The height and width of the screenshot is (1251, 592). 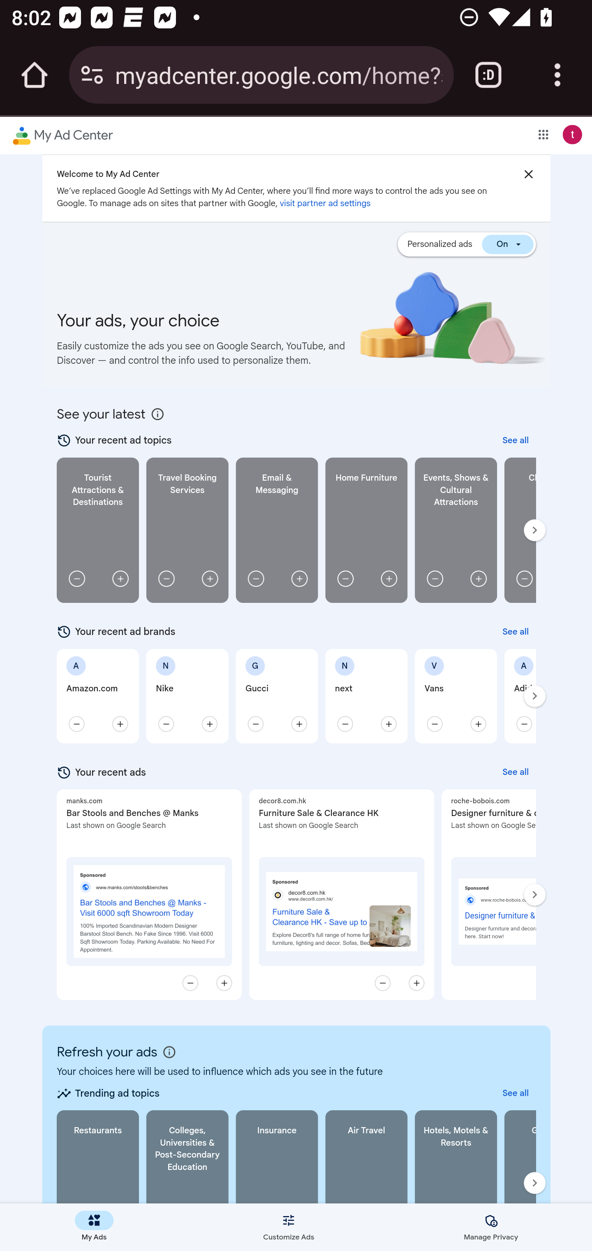 What do you see at coordinates (35, 75) in the screenshot?
I see `Open the home page` at bounding box center [35, 75].